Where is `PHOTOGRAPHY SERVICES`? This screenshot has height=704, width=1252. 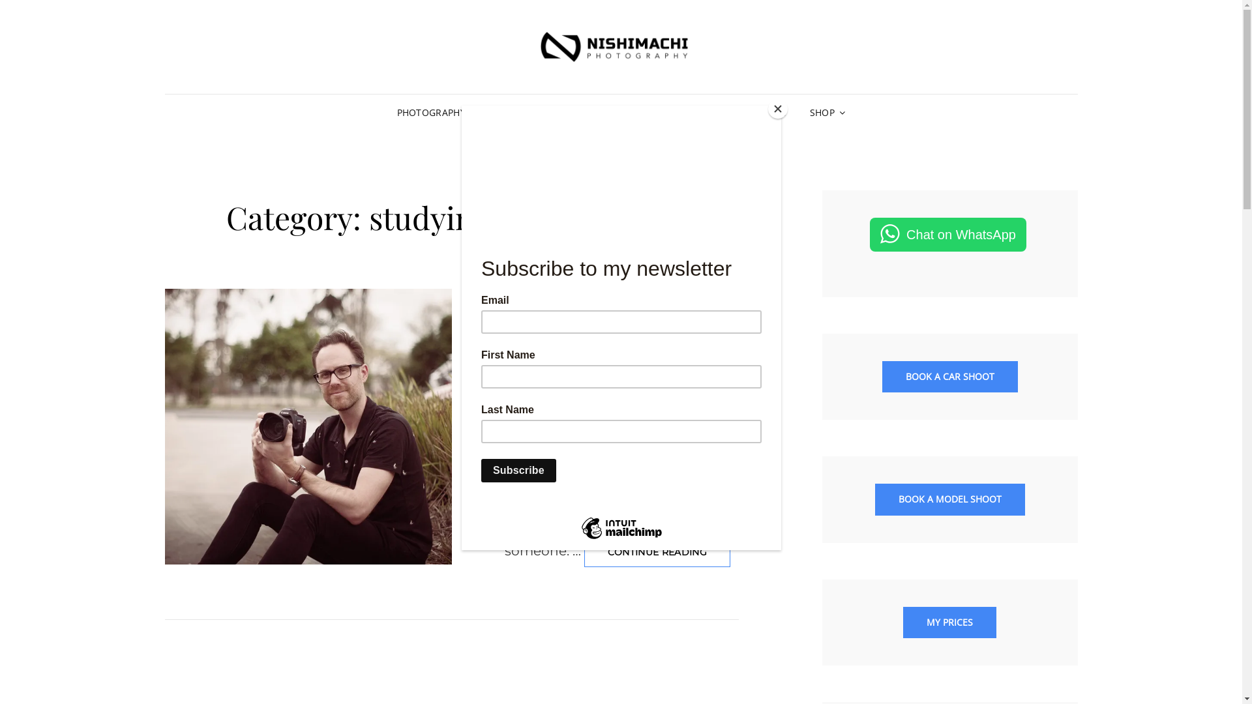 PHOTOGRAPHY SERVICES is located at coordinates (459, 113).